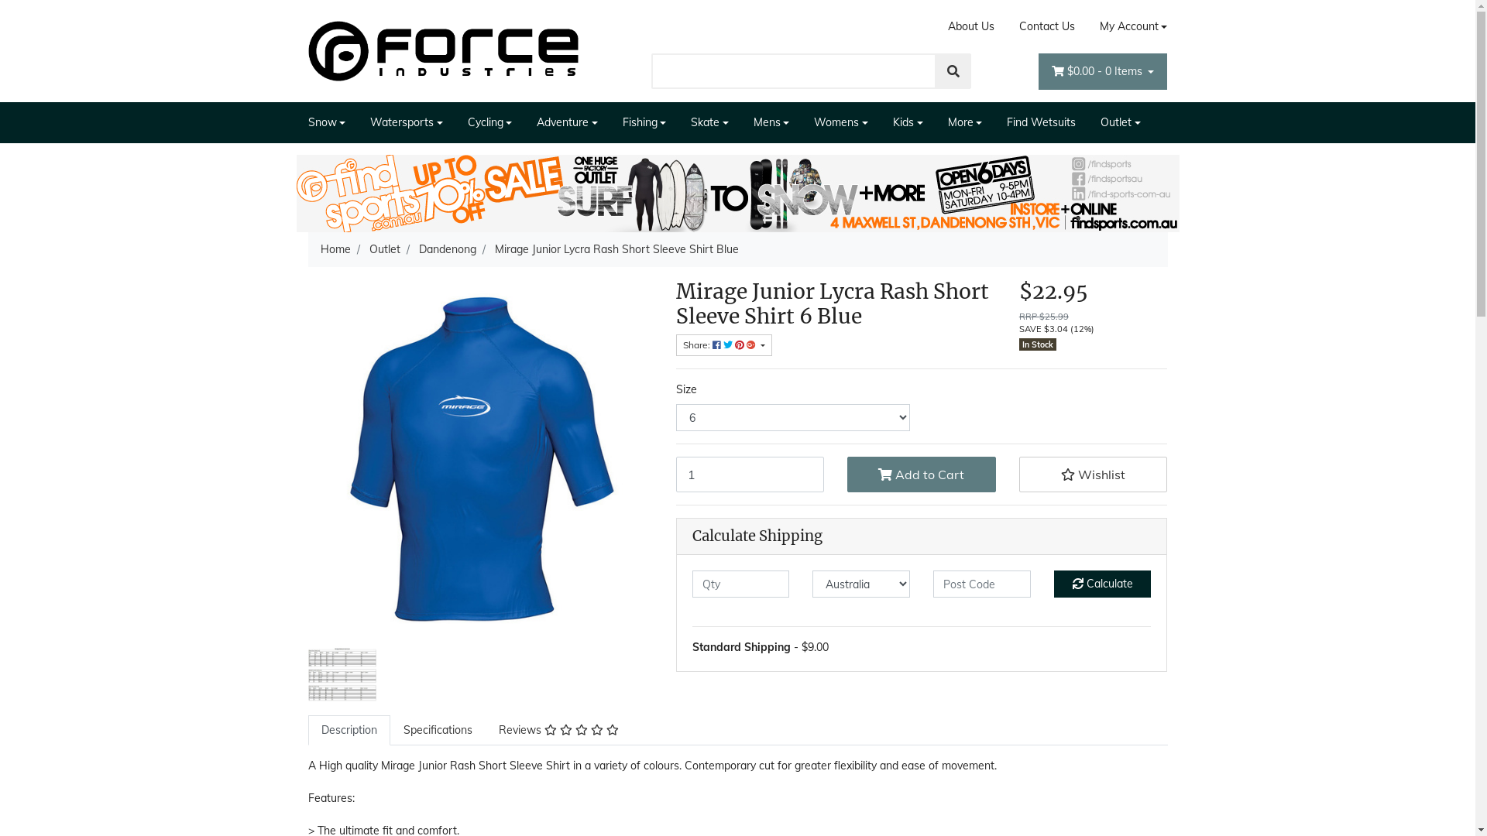 The image size is (1487, 836). Describe the element at coordinates (333, 122) in the screenshot. I see `Snow` at that location.